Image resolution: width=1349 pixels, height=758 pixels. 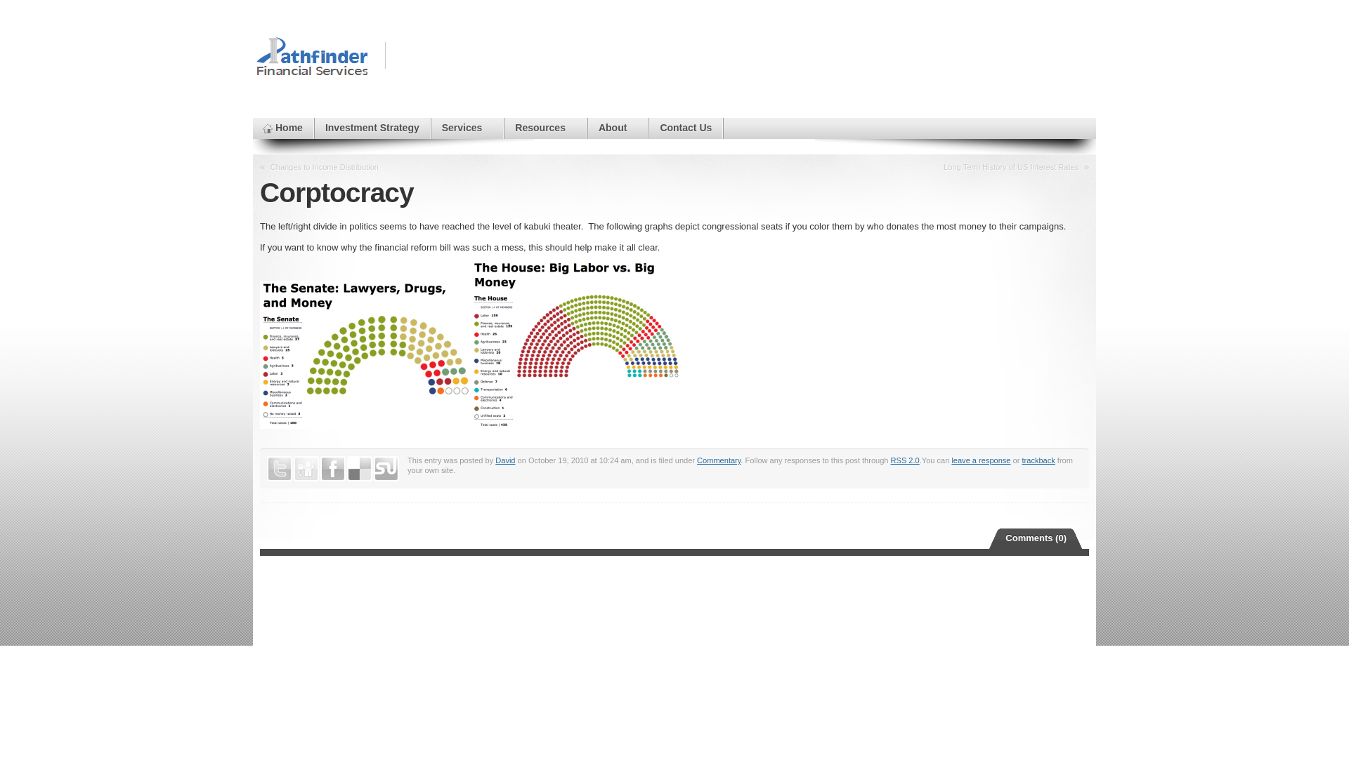 I want to click on Share this post on Facebook, so click(x=333, y=469).